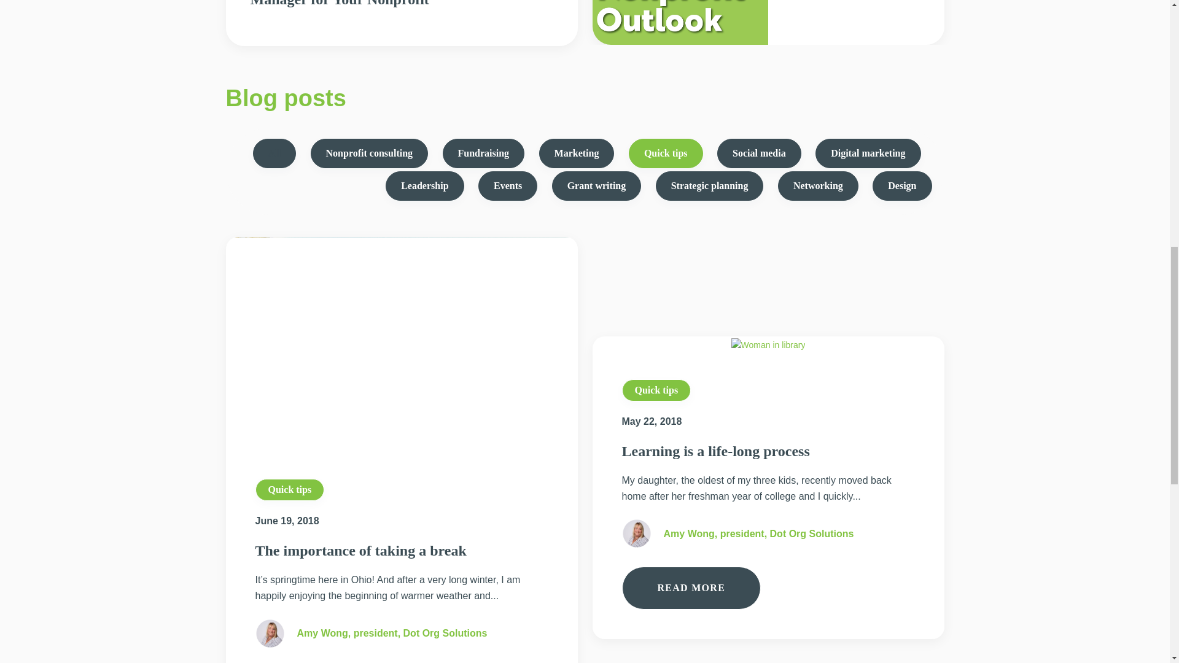  What do you see at coordinates (274, 153) in the screenshot?
I see `All` at bounding box center [274, 153].